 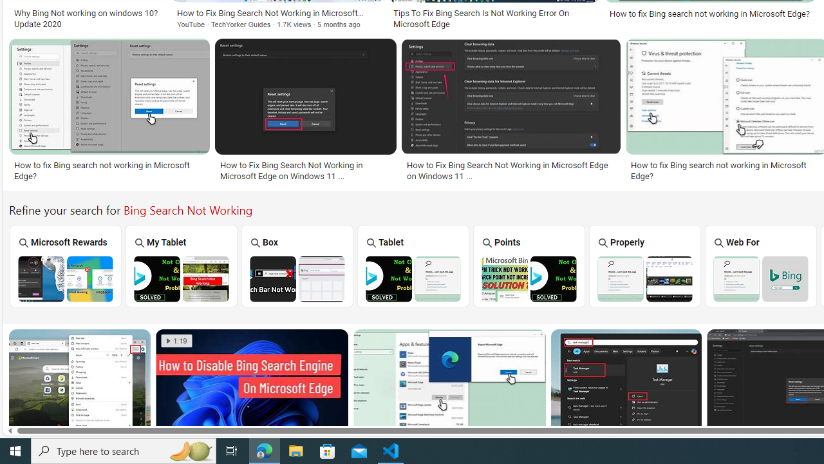 I want to click on Bing Tablet Search Not Working, so click(x=413, y=278).